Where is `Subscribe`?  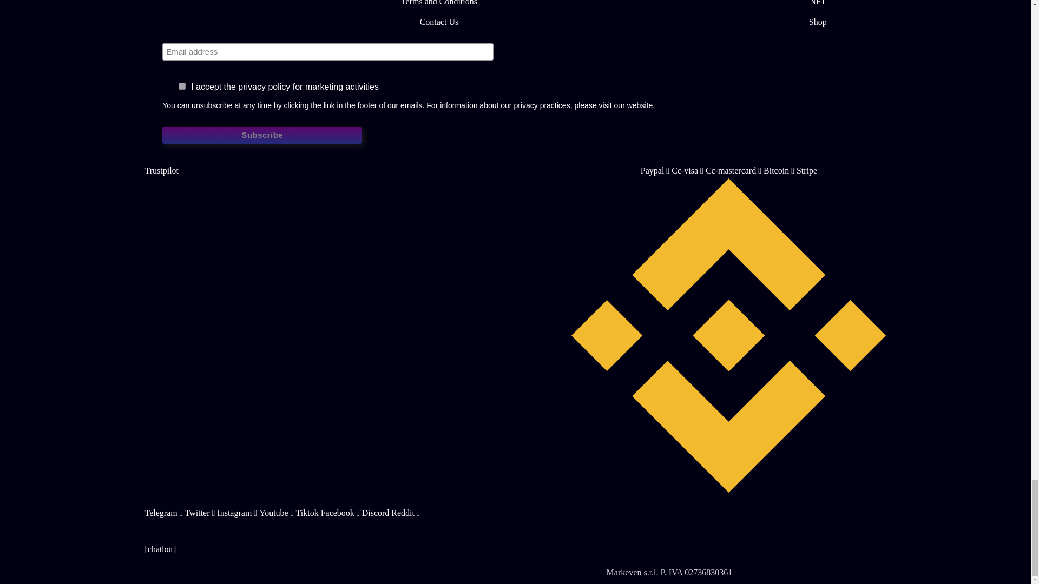
Subscribe is located at coordinates (262, 135).